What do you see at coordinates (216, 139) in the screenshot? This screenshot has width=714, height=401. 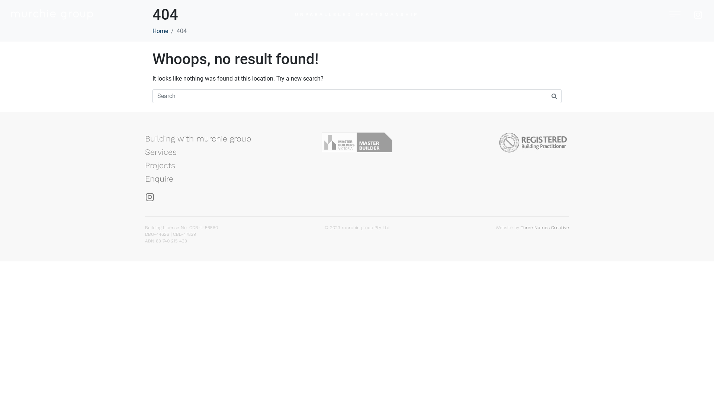 I see `Building with murchie group` at bounding box center [216, 139].